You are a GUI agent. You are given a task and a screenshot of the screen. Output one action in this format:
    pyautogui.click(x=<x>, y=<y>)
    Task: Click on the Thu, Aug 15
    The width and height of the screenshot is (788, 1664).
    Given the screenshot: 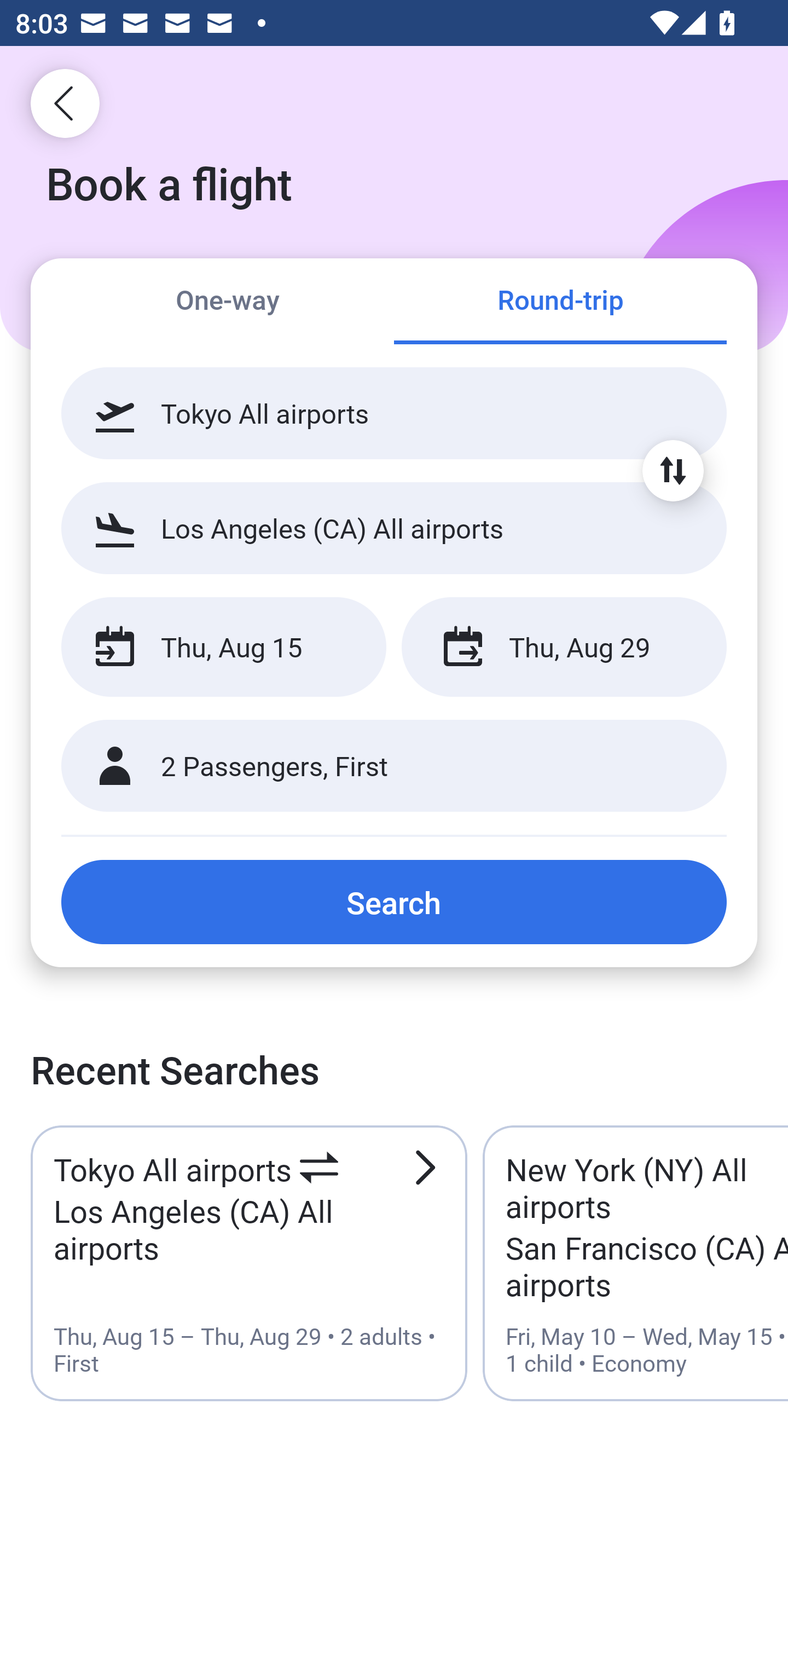 What is the action you would take?
    pyautogui.click(x=223, y=647)
    